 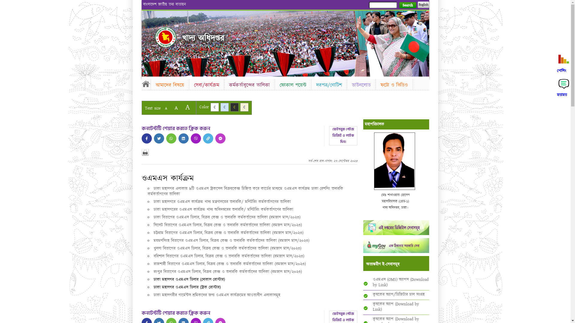 I want to click on A, so click(x=176, y=108).